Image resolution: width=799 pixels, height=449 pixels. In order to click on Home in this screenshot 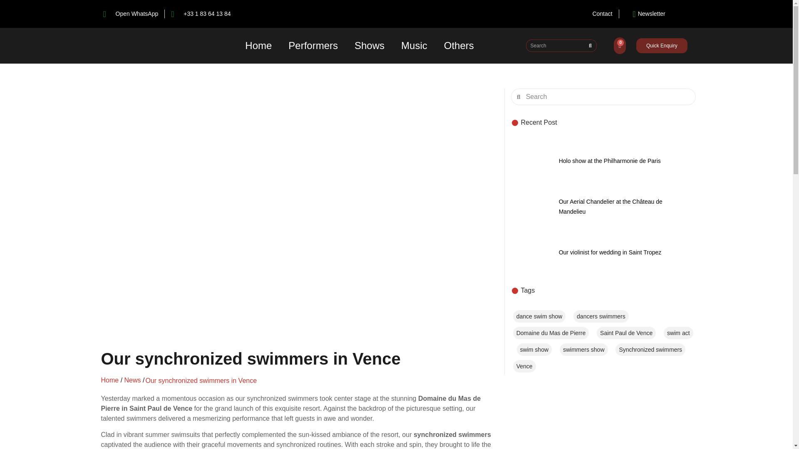, I will do `click(258, 46)`.